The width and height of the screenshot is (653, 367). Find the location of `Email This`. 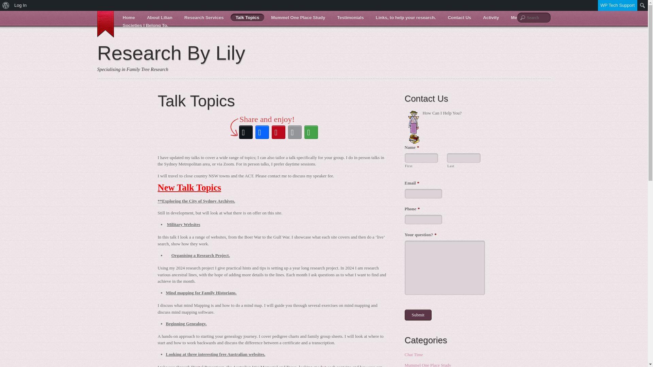

Email This is located at coordinates (295, 132).